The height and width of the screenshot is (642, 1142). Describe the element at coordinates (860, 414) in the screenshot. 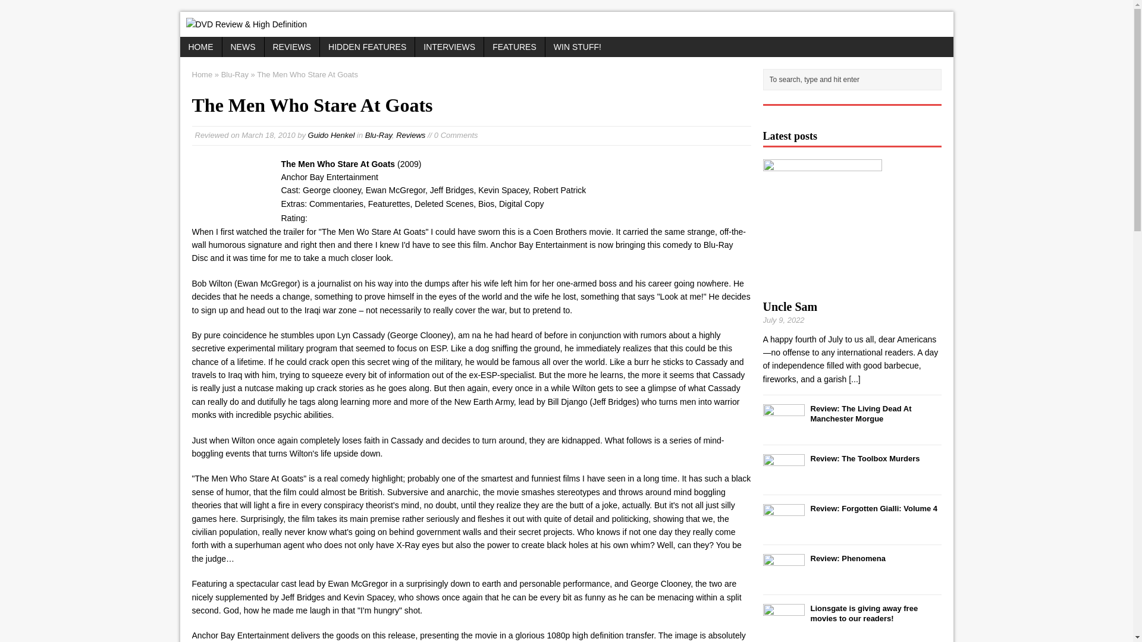

I see `The Living Dead At Manchester Morgue` at that location.